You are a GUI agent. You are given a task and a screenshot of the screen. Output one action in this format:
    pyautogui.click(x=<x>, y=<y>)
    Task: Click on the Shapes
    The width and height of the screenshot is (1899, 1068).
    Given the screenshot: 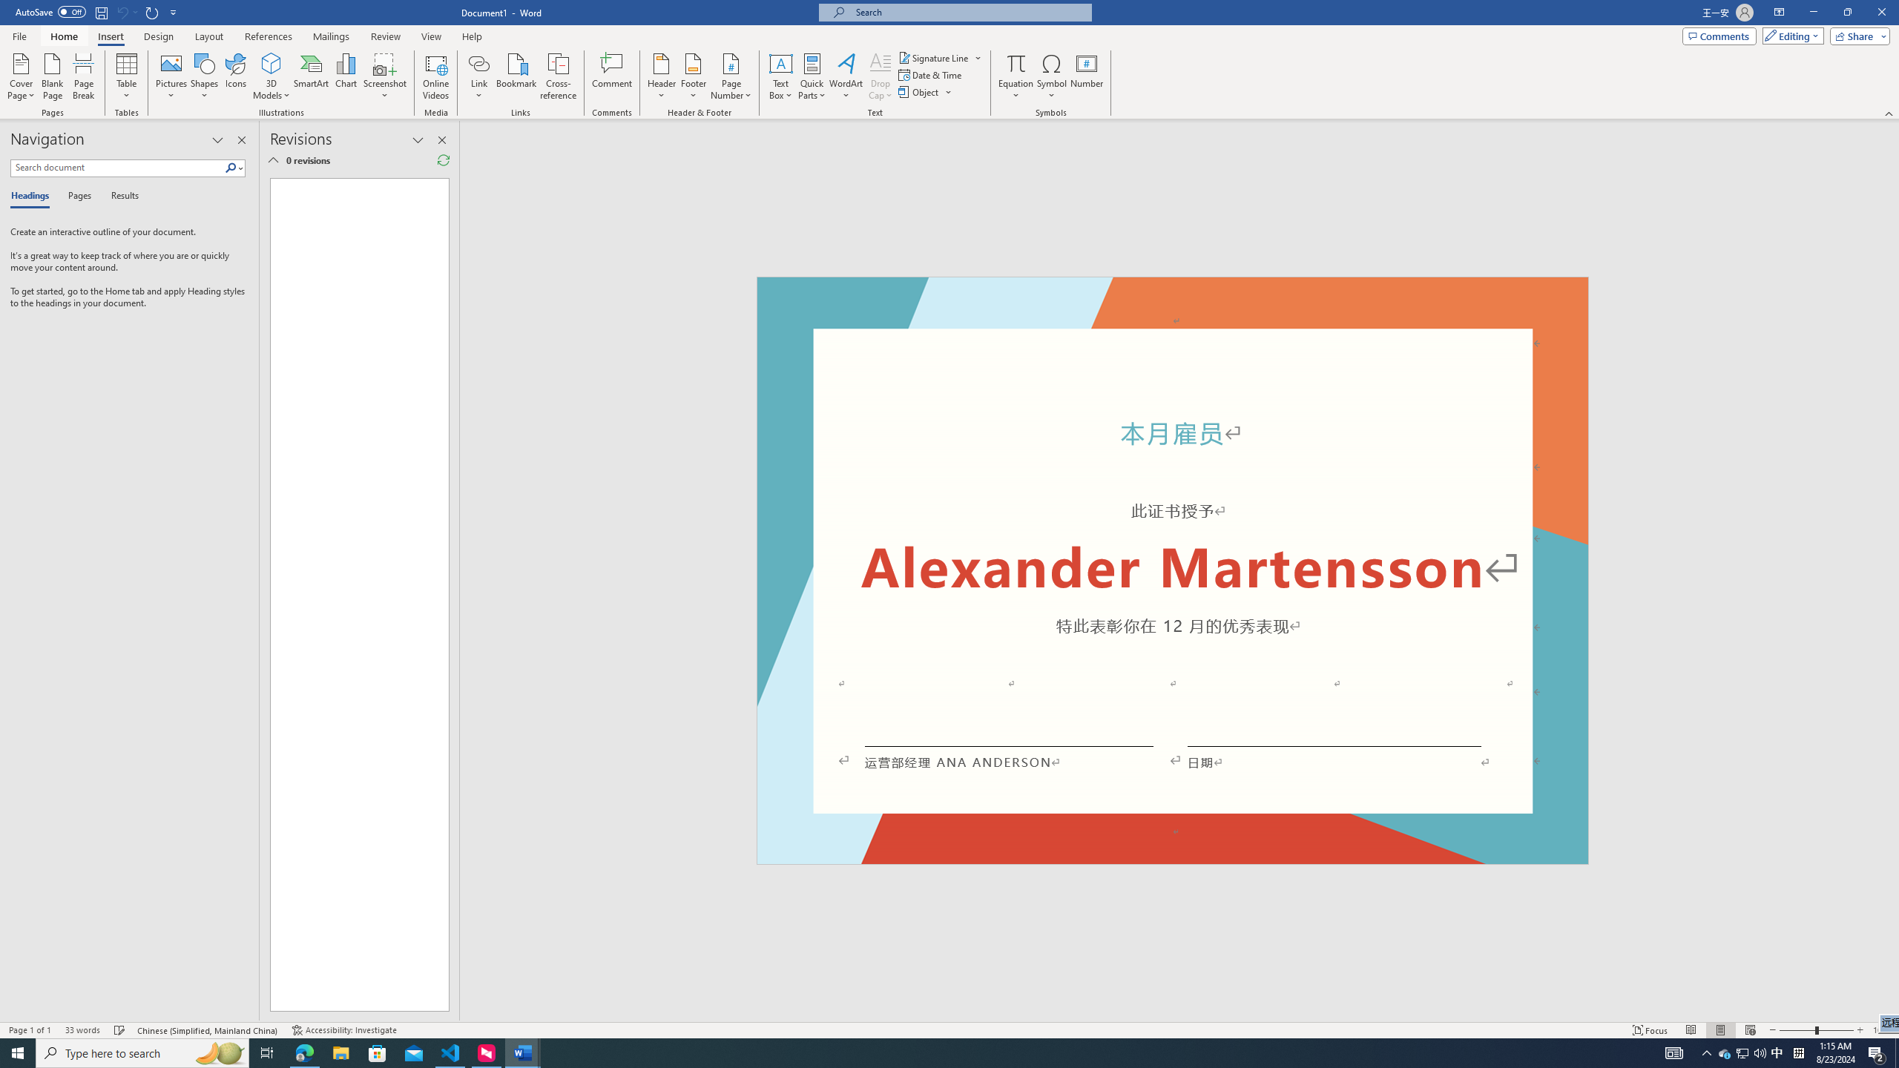 What is the action you would take?
    pyautogui.click(x=205, y=76)
    